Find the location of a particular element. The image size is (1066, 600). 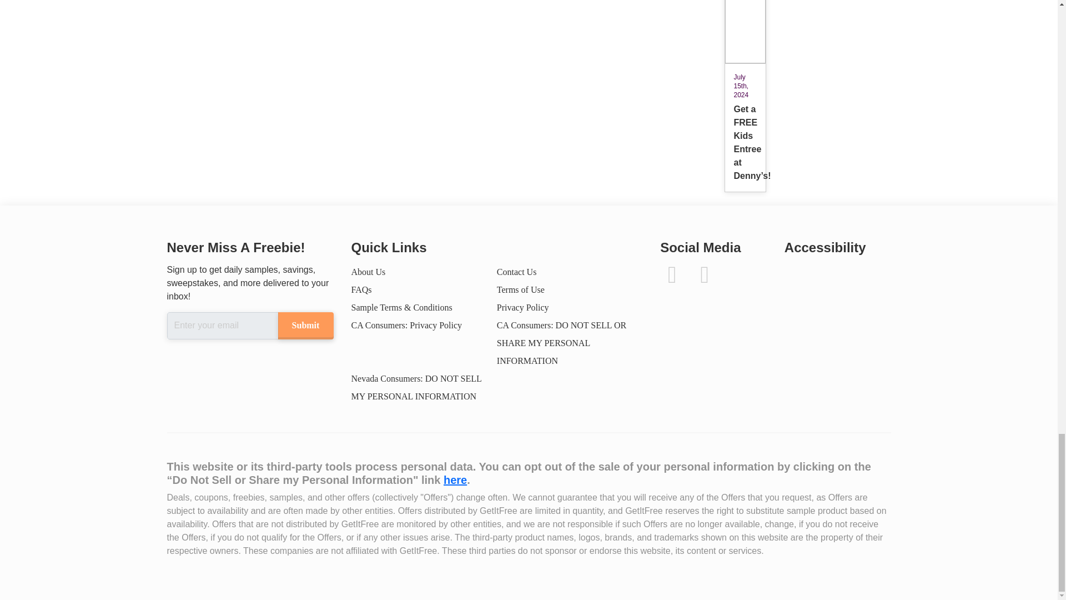

here is located at coordinates (455, 480).